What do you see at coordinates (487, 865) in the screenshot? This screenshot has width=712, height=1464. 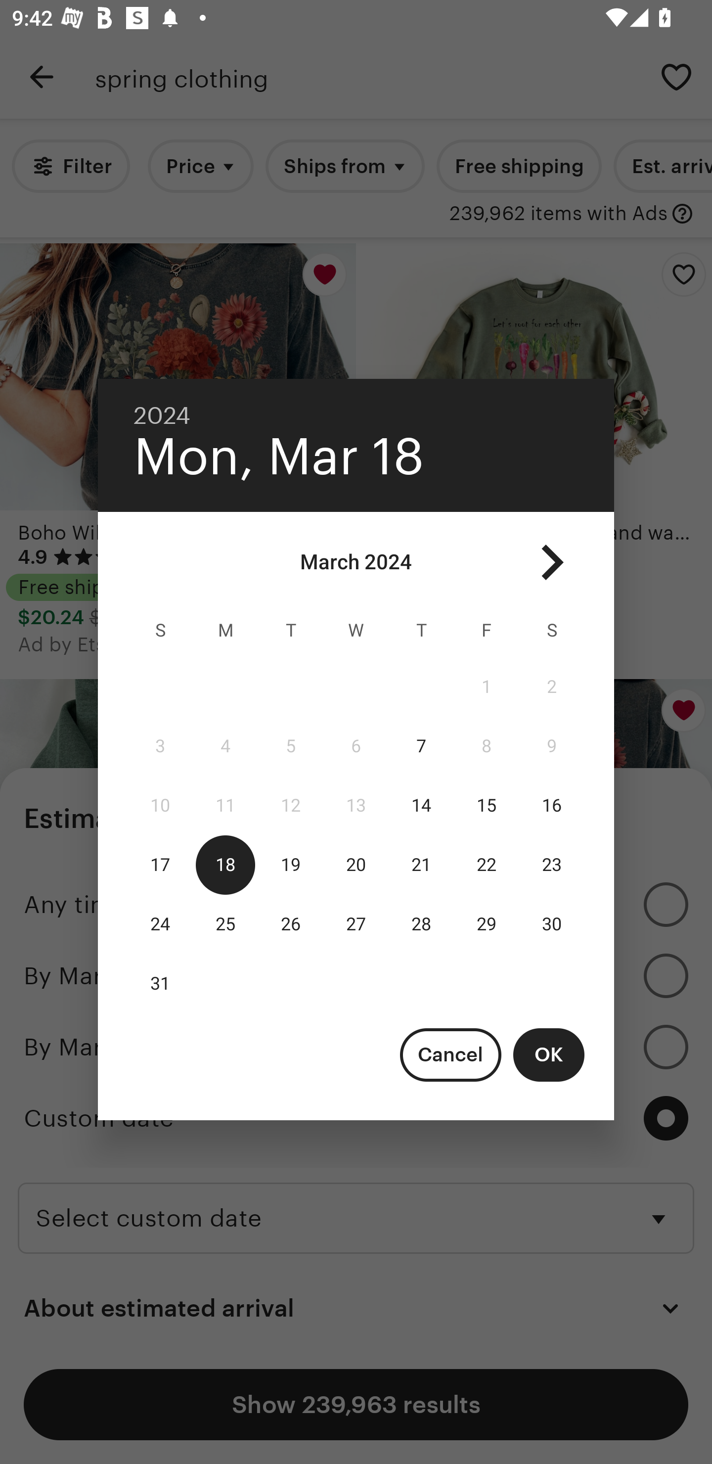 I see `22 22 March 2024` at bounding box center [487, 865].